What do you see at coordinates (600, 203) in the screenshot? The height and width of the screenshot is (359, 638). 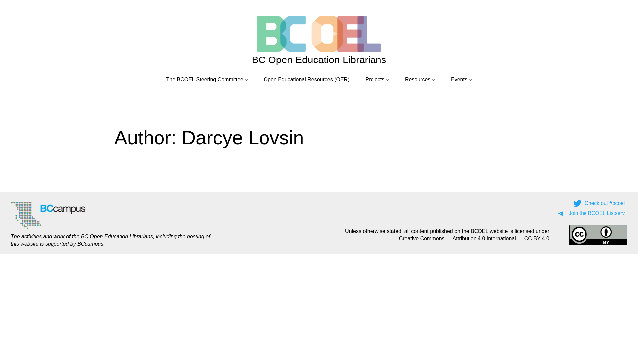 I see `Check out #bcoel` at bounding box center [600, 203].